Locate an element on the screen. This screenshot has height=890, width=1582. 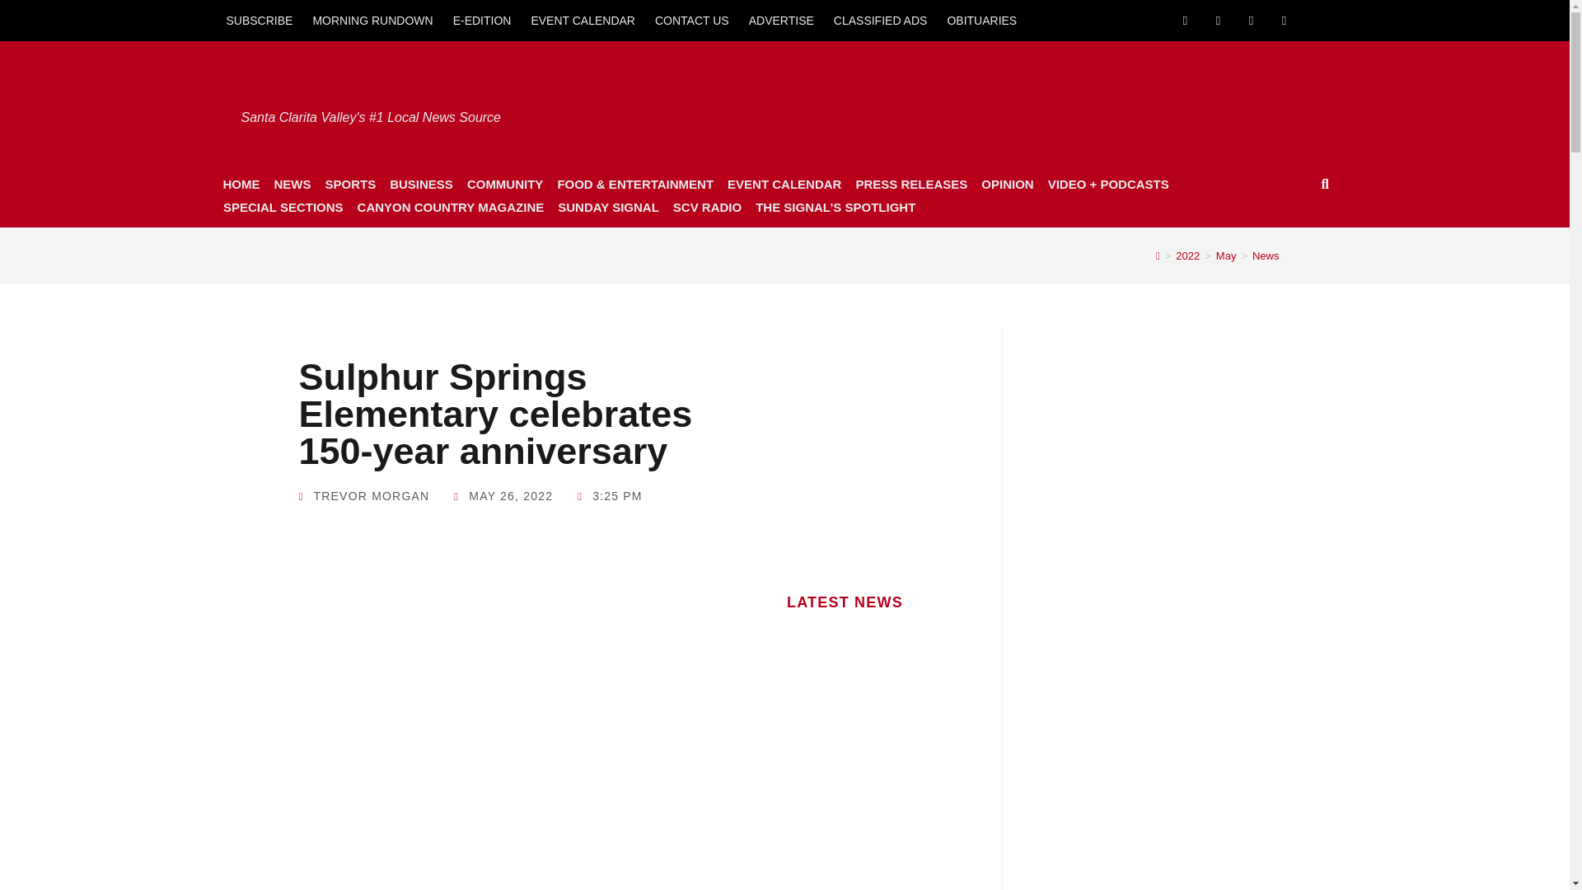
EVENT CALENDAR is located at coordinates (583, 20).